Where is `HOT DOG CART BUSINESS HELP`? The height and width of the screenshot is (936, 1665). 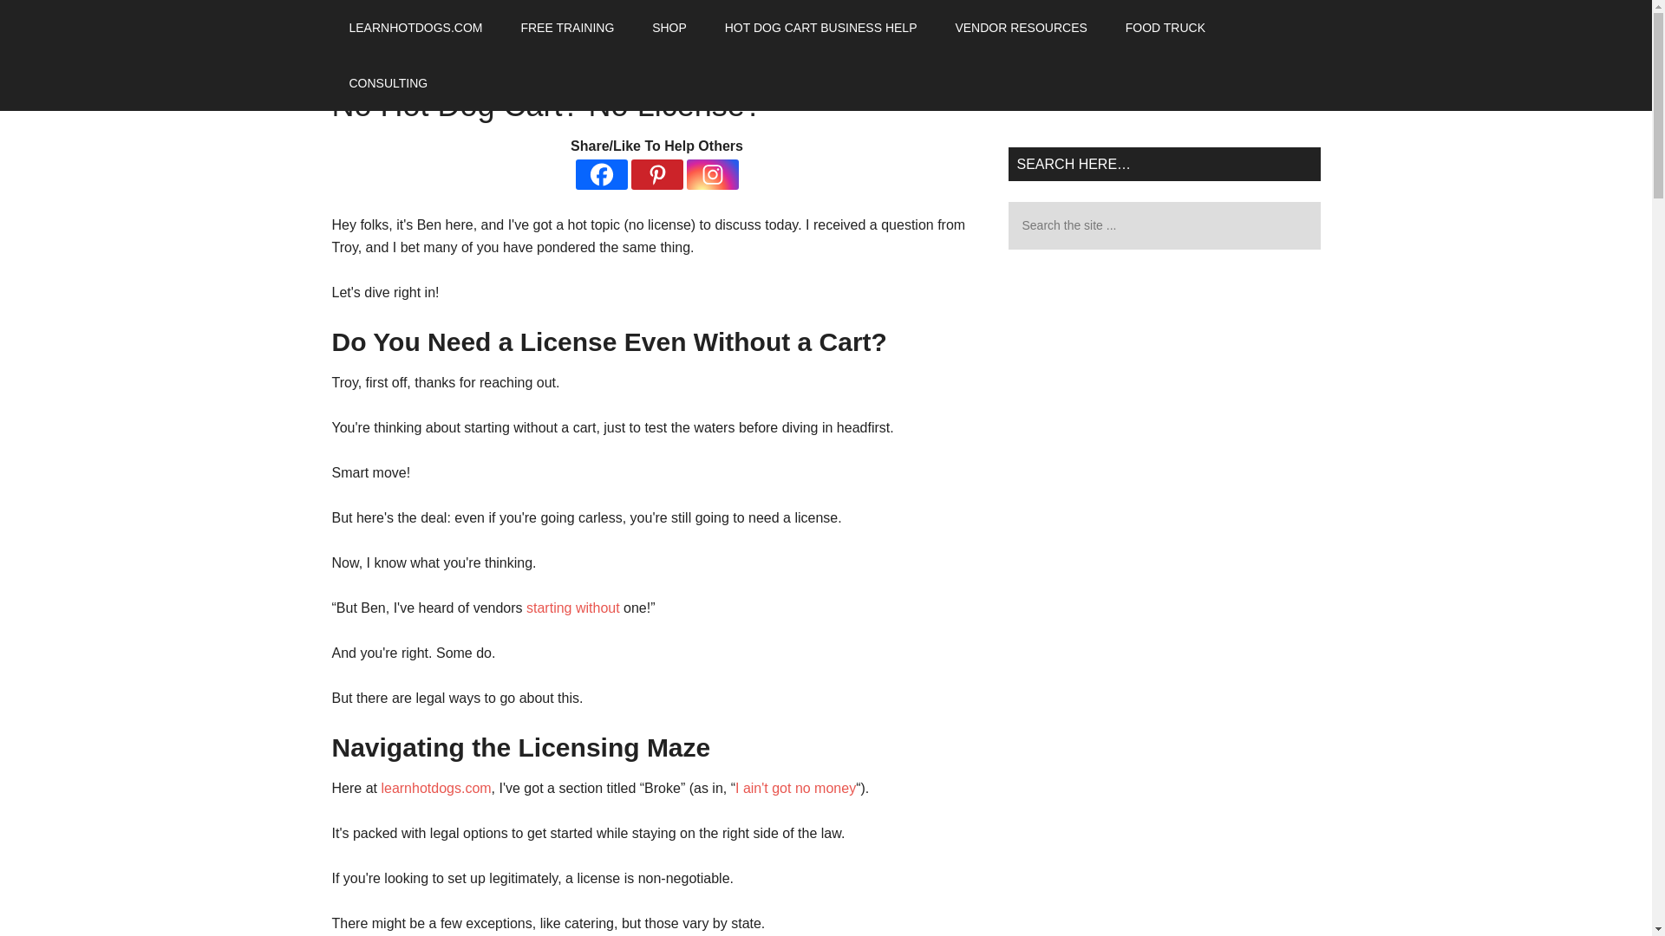 HOT DOG CART BUSINESS HELP is located at coordinates (820, 28).